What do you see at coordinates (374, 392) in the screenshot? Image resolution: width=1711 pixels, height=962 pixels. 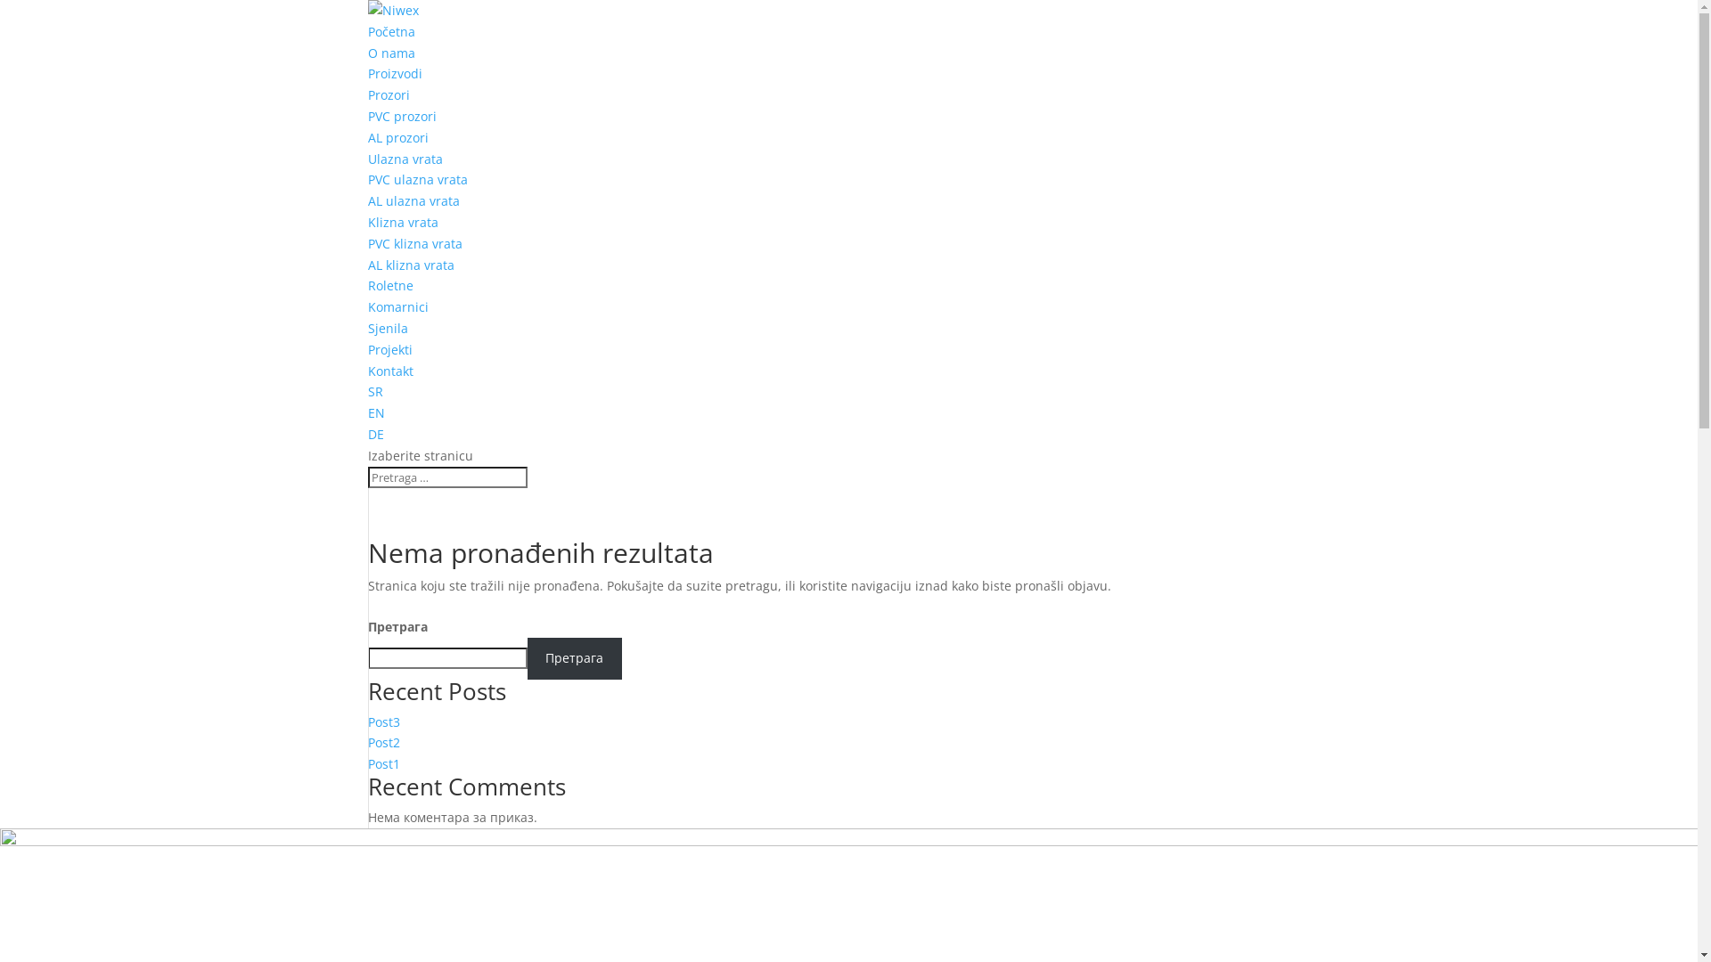 I see `SR` at bounding box center [374, 392].